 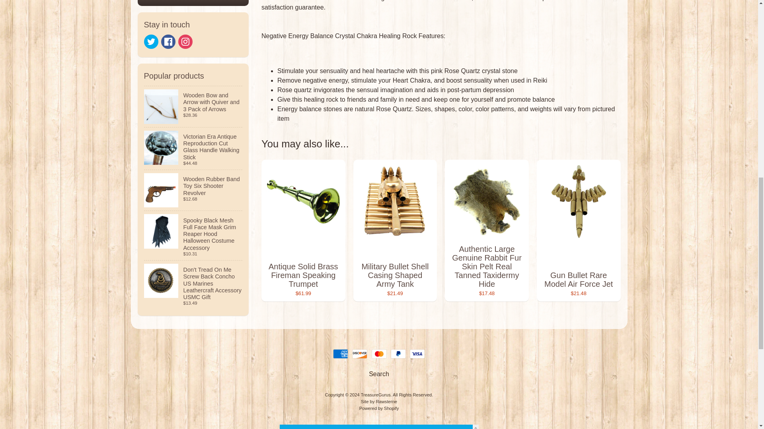 I want to click on Twitter, so click(x=151, y=42).